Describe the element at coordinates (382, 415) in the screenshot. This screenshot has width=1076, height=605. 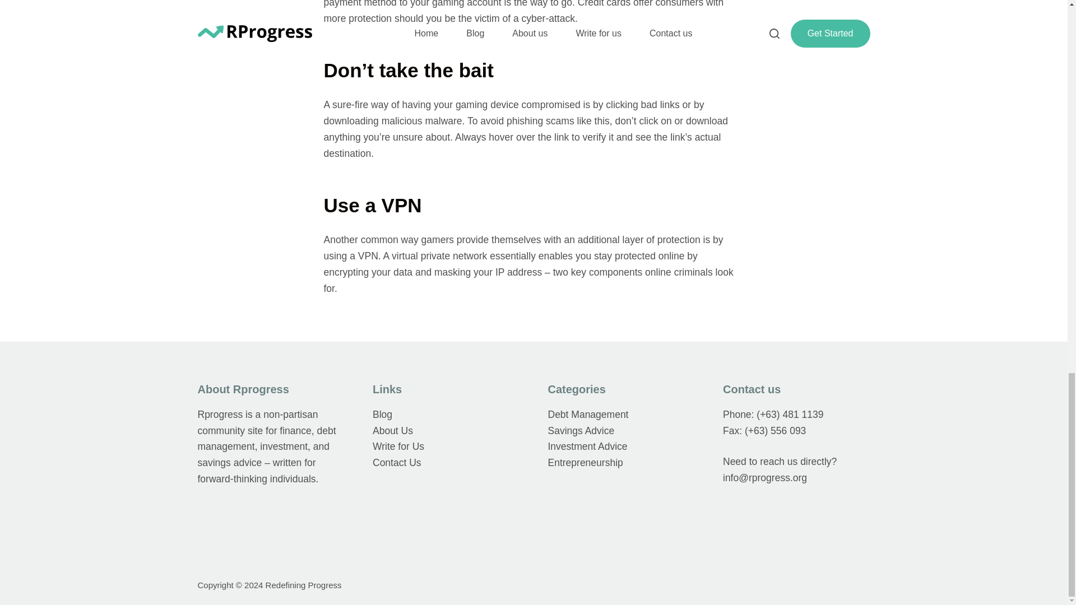
I see `Blog` at that location.